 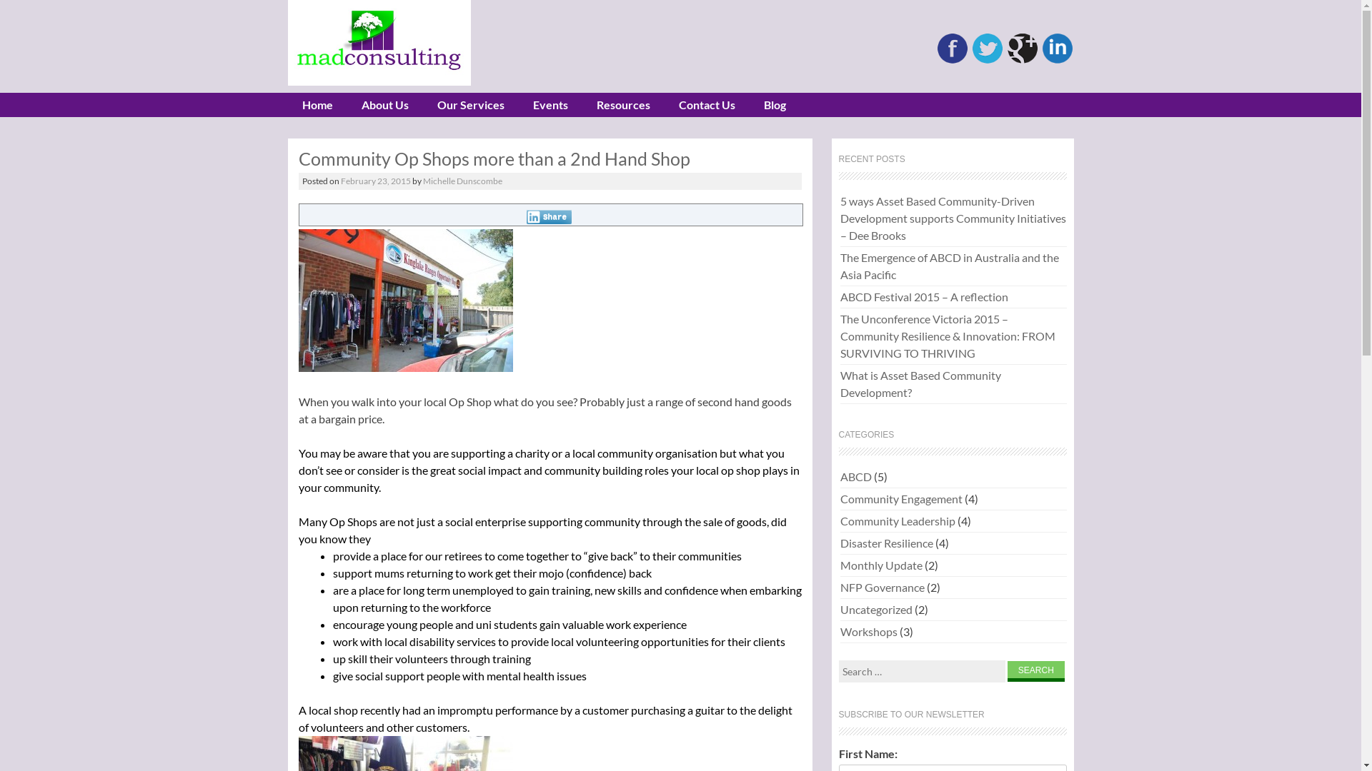 I want to click on Resources, so click(x=623, y=105).